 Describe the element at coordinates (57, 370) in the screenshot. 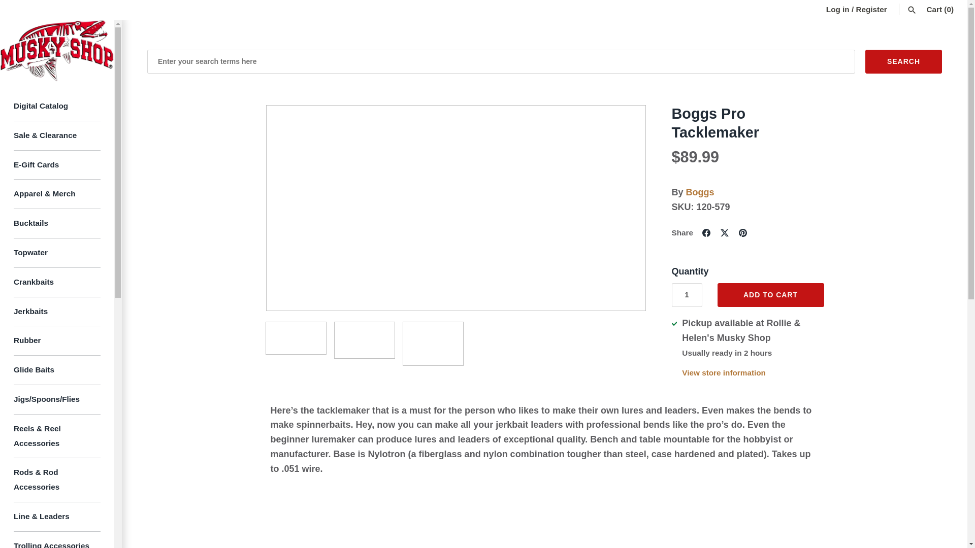

I see `Glide Baits` at that location.